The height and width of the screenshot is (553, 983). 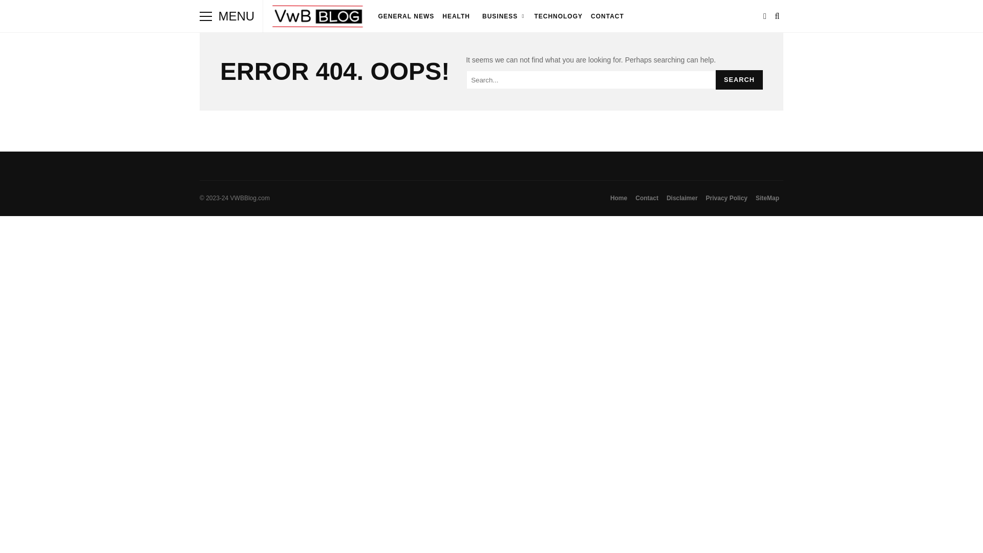 What do you see at coordinates (558, 16) in the screenshot?
I see `TECHNOLOGY` at bounding box center [558, 16].